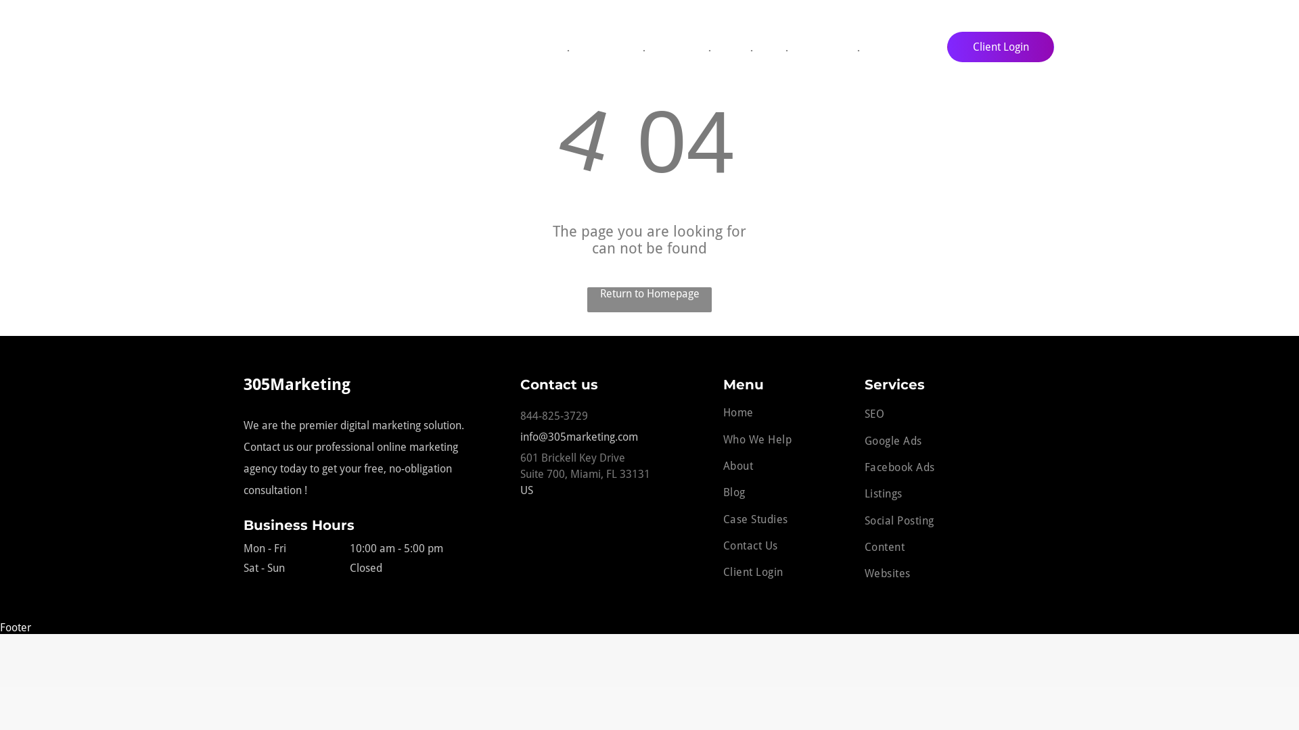  Describe the element at coordinates (785, 466) in the screenshot. I see `About` at that location.